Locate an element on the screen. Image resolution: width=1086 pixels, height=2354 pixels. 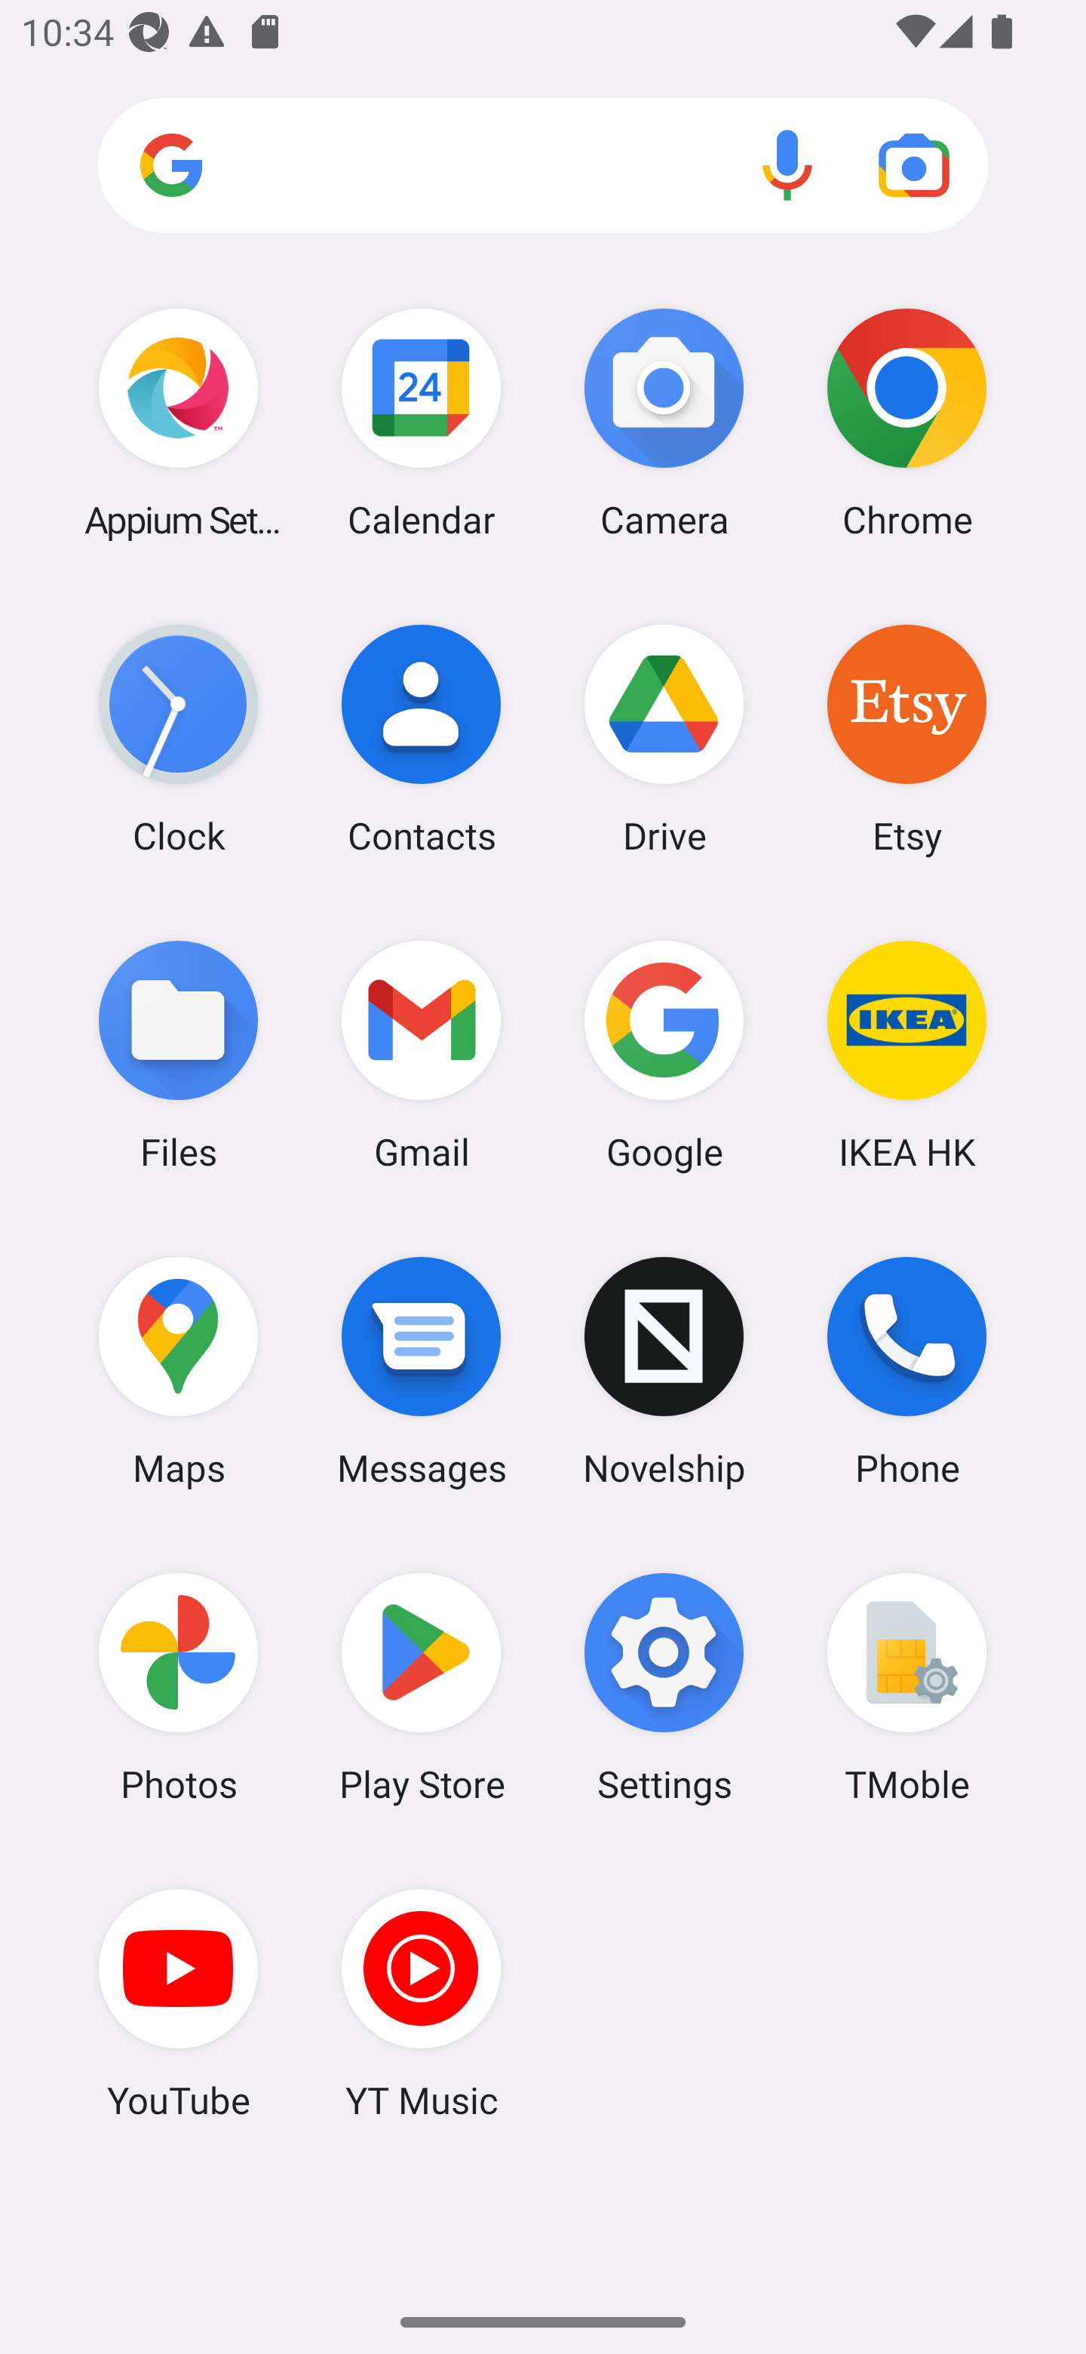
Phone is located at coordinates (907, 1371).